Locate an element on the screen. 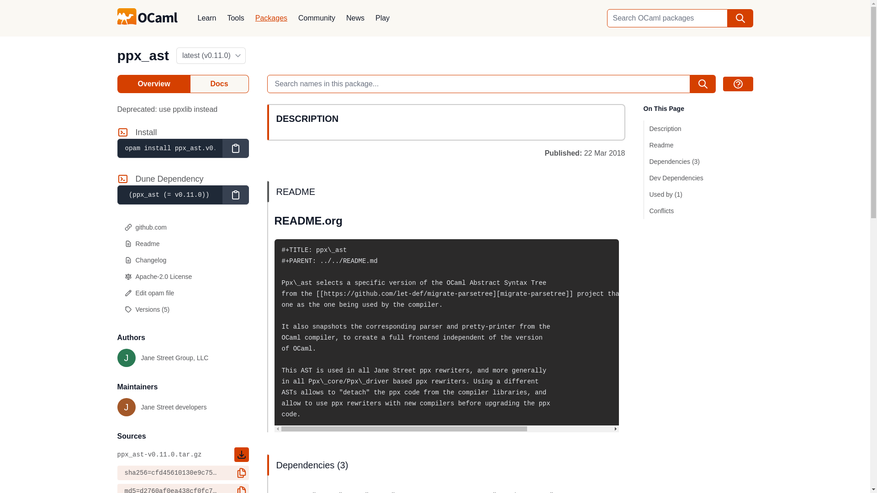 The width and height of the screenshot is (877, 493). copy checksum to clipboard is located at coordinates (161, 407).